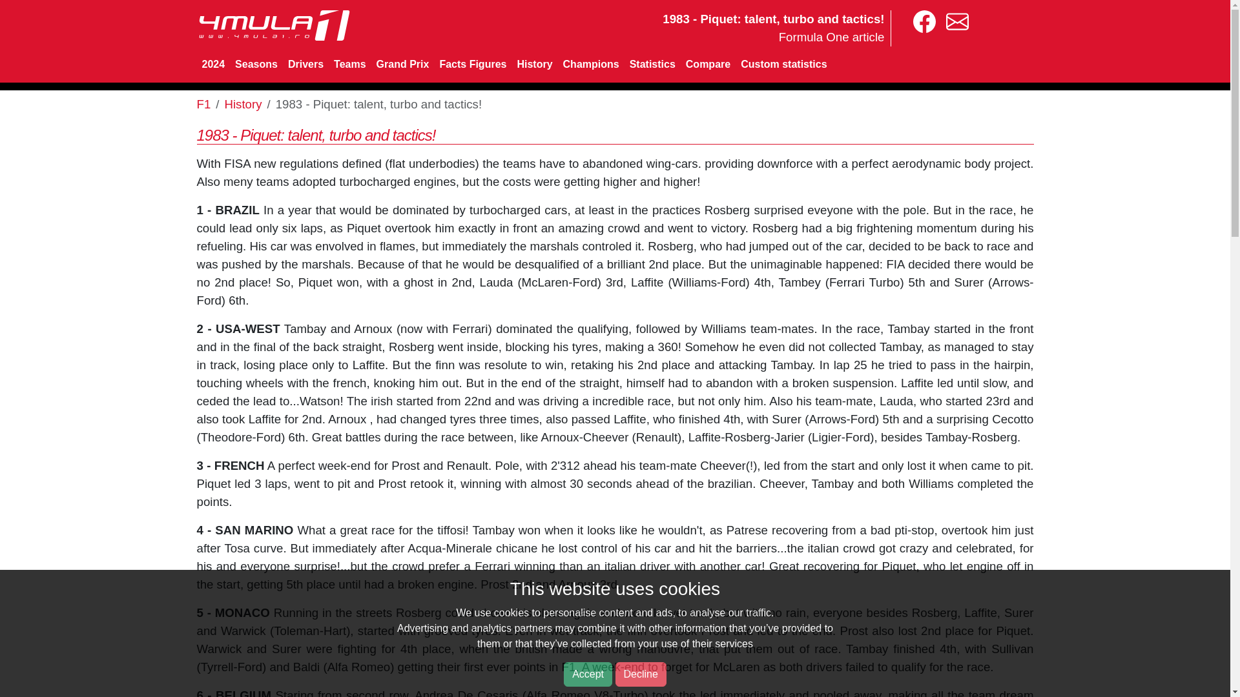 This screenshot has height=697, width=1240. What do you see at coordinates (592, 64) in the screenshot?
I see `Champions` at bounding box center [592, 64].